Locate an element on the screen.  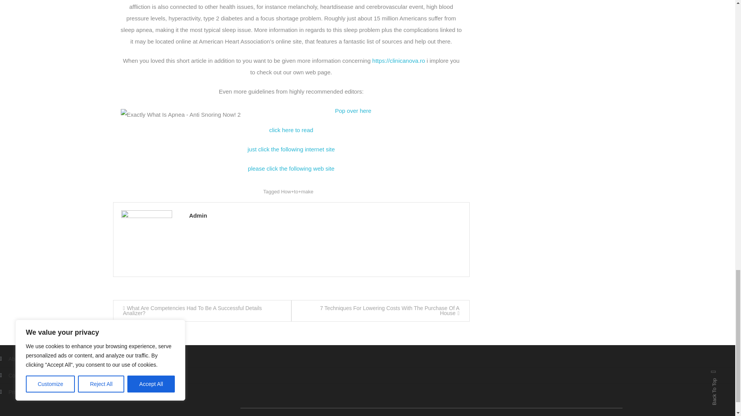
Admin is located at coordinates (325, 216).